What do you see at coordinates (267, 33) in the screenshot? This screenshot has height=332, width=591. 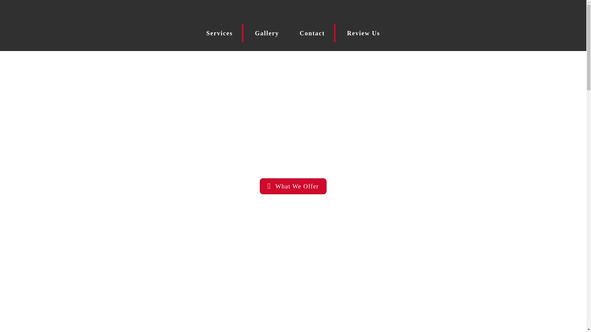 I see `Gallery` at bounding box center [267, 33].